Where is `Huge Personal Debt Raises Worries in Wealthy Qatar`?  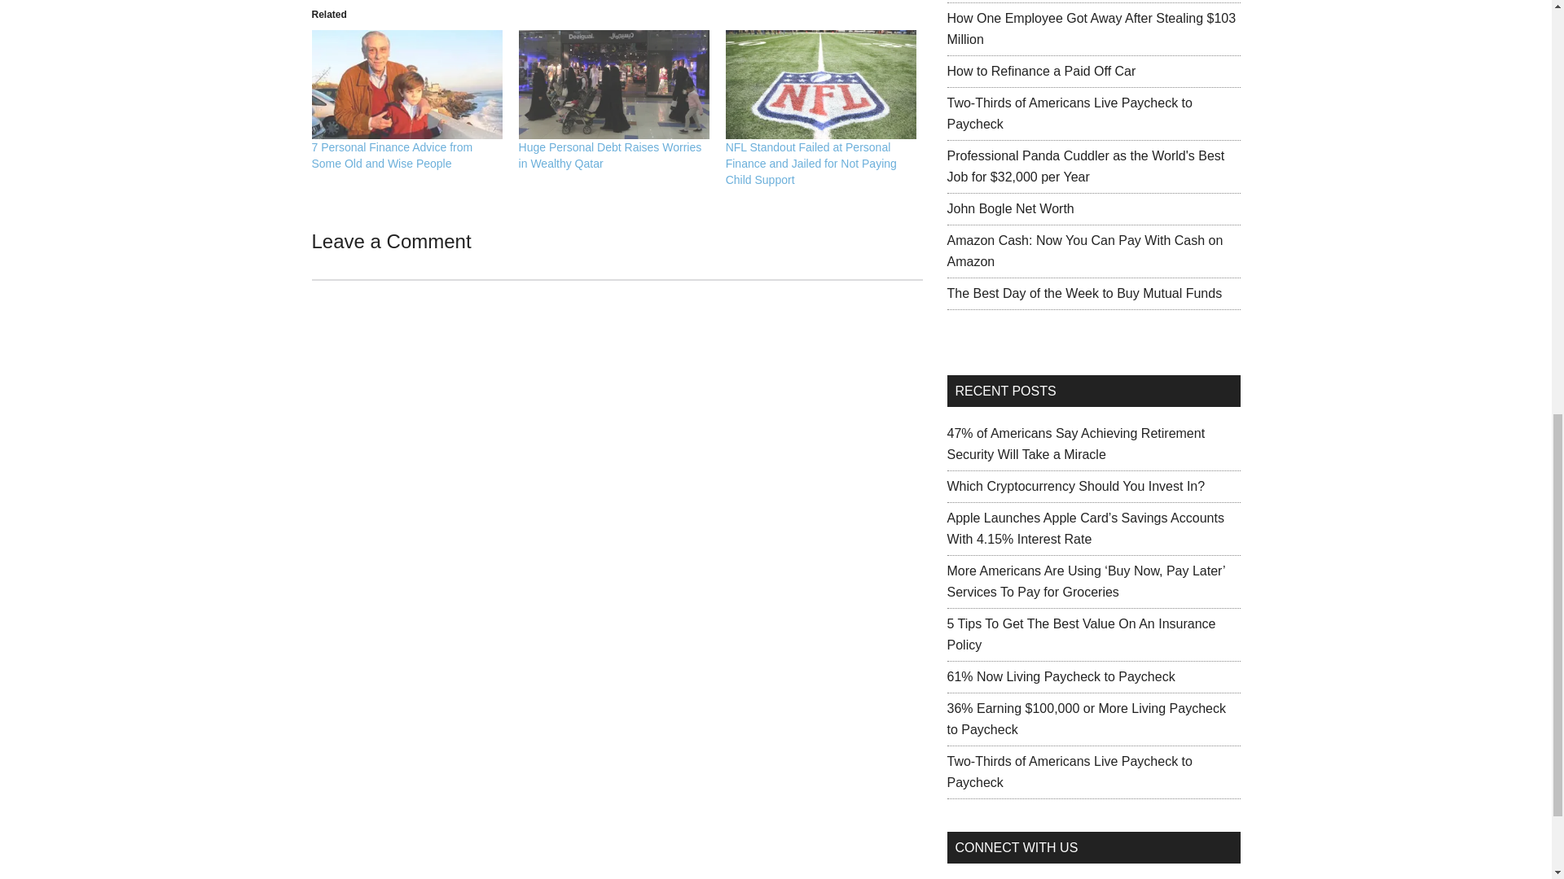
Huge Personal Debt Raises Worries in Wealthy Qatar is located at coordinates (611, 155).